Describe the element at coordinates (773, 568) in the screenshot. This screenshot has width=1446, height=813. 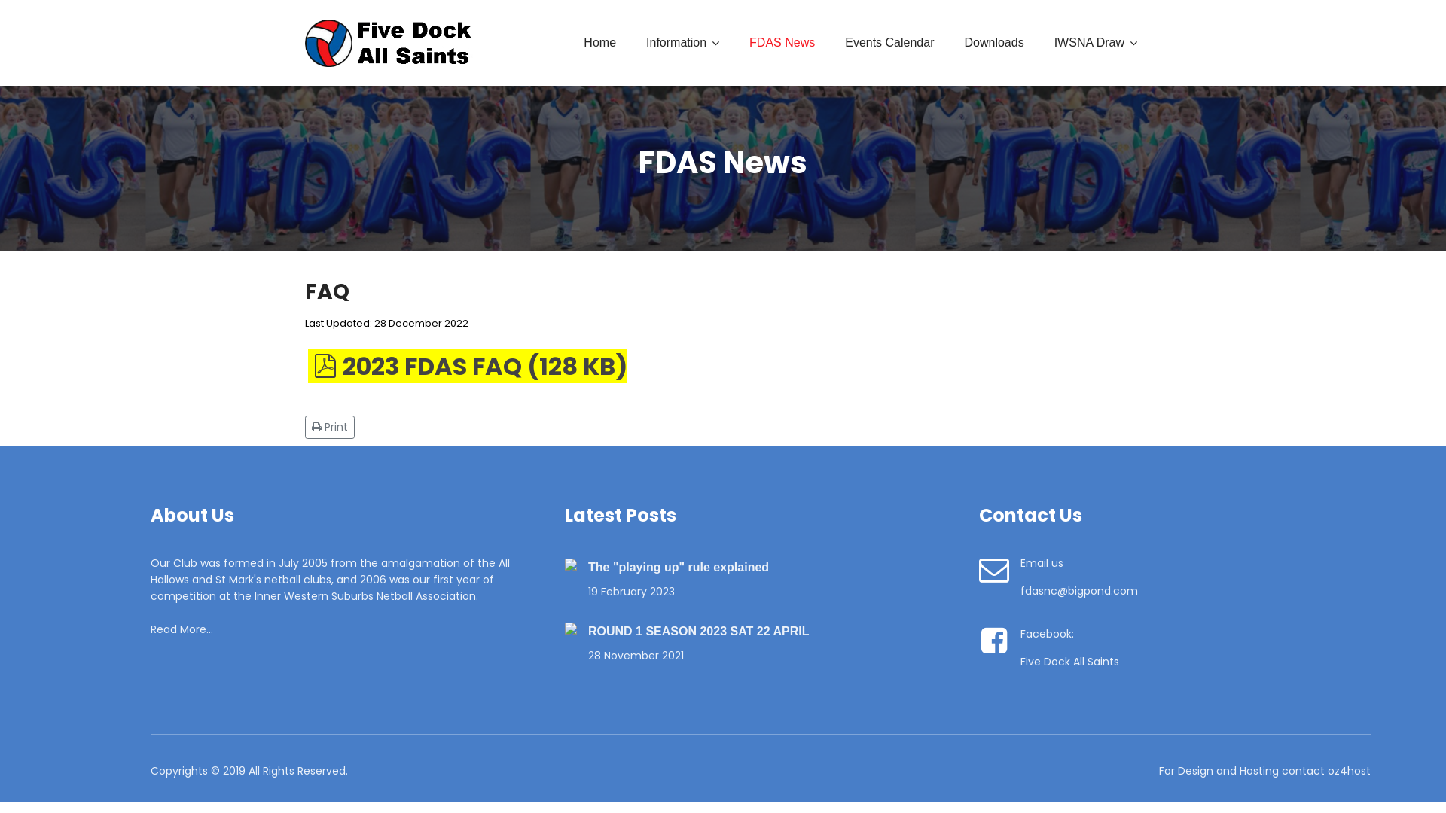
I see `The "playing up" rule explained` at that location.